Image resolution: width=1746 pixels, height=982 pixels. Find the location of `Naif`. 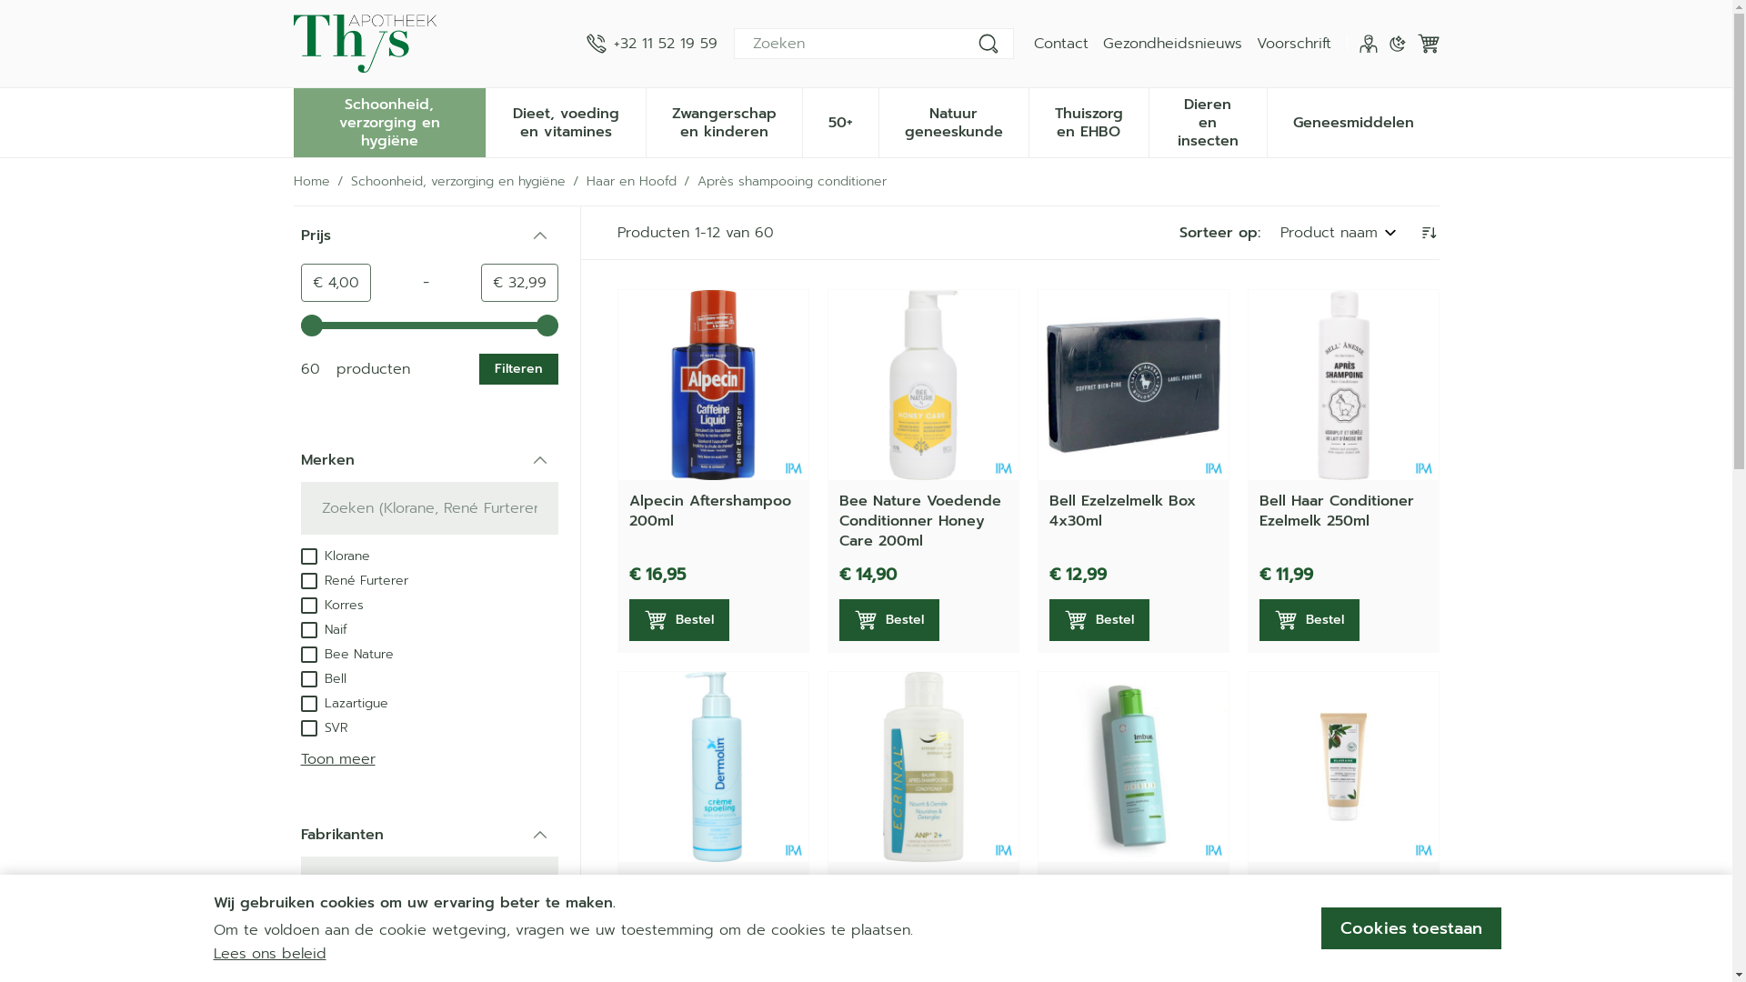

Naif is located at coordinates (324, 629).